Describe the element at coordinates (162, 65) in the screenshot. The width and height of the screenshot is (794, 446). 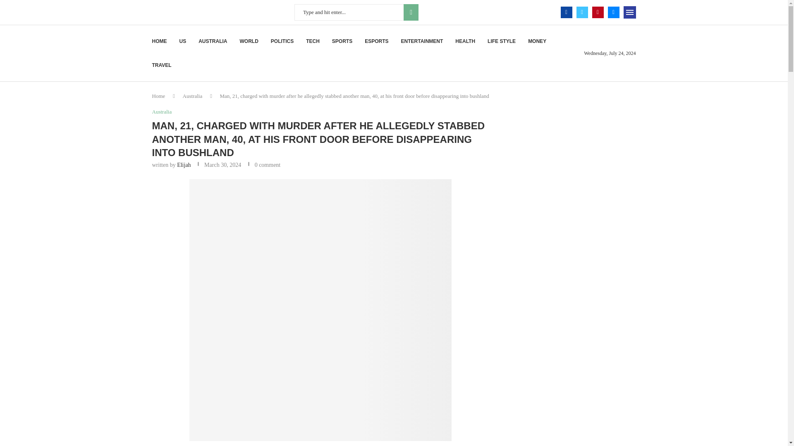
I see `TRAVEL` at that location.